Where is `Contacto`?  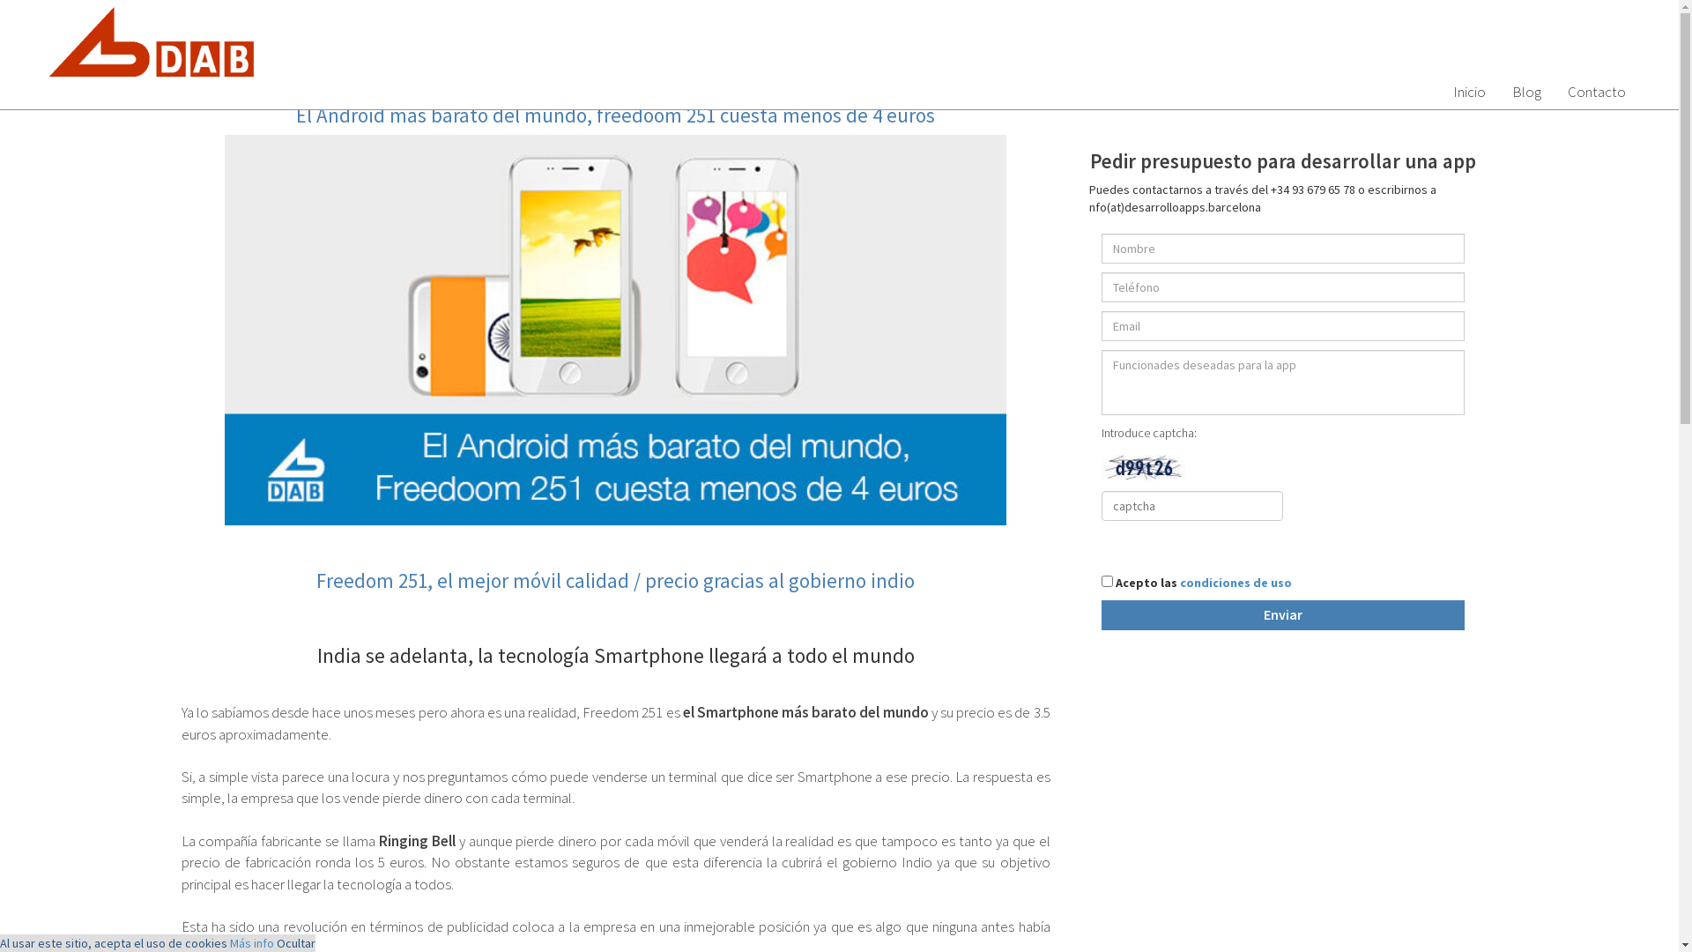
Contacto is located at coordinates (1597, 92).